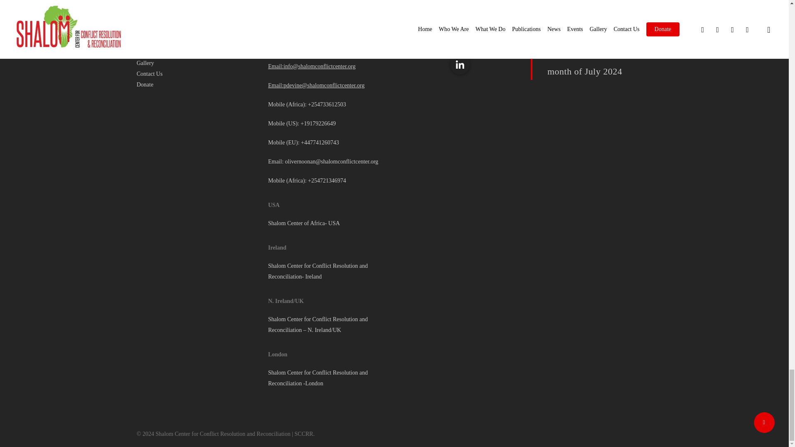 The height and width of the screenshot is (447, 795). Describe the element at coordinates (197, 20) in the screenshot. I see `What We Do` at that location.